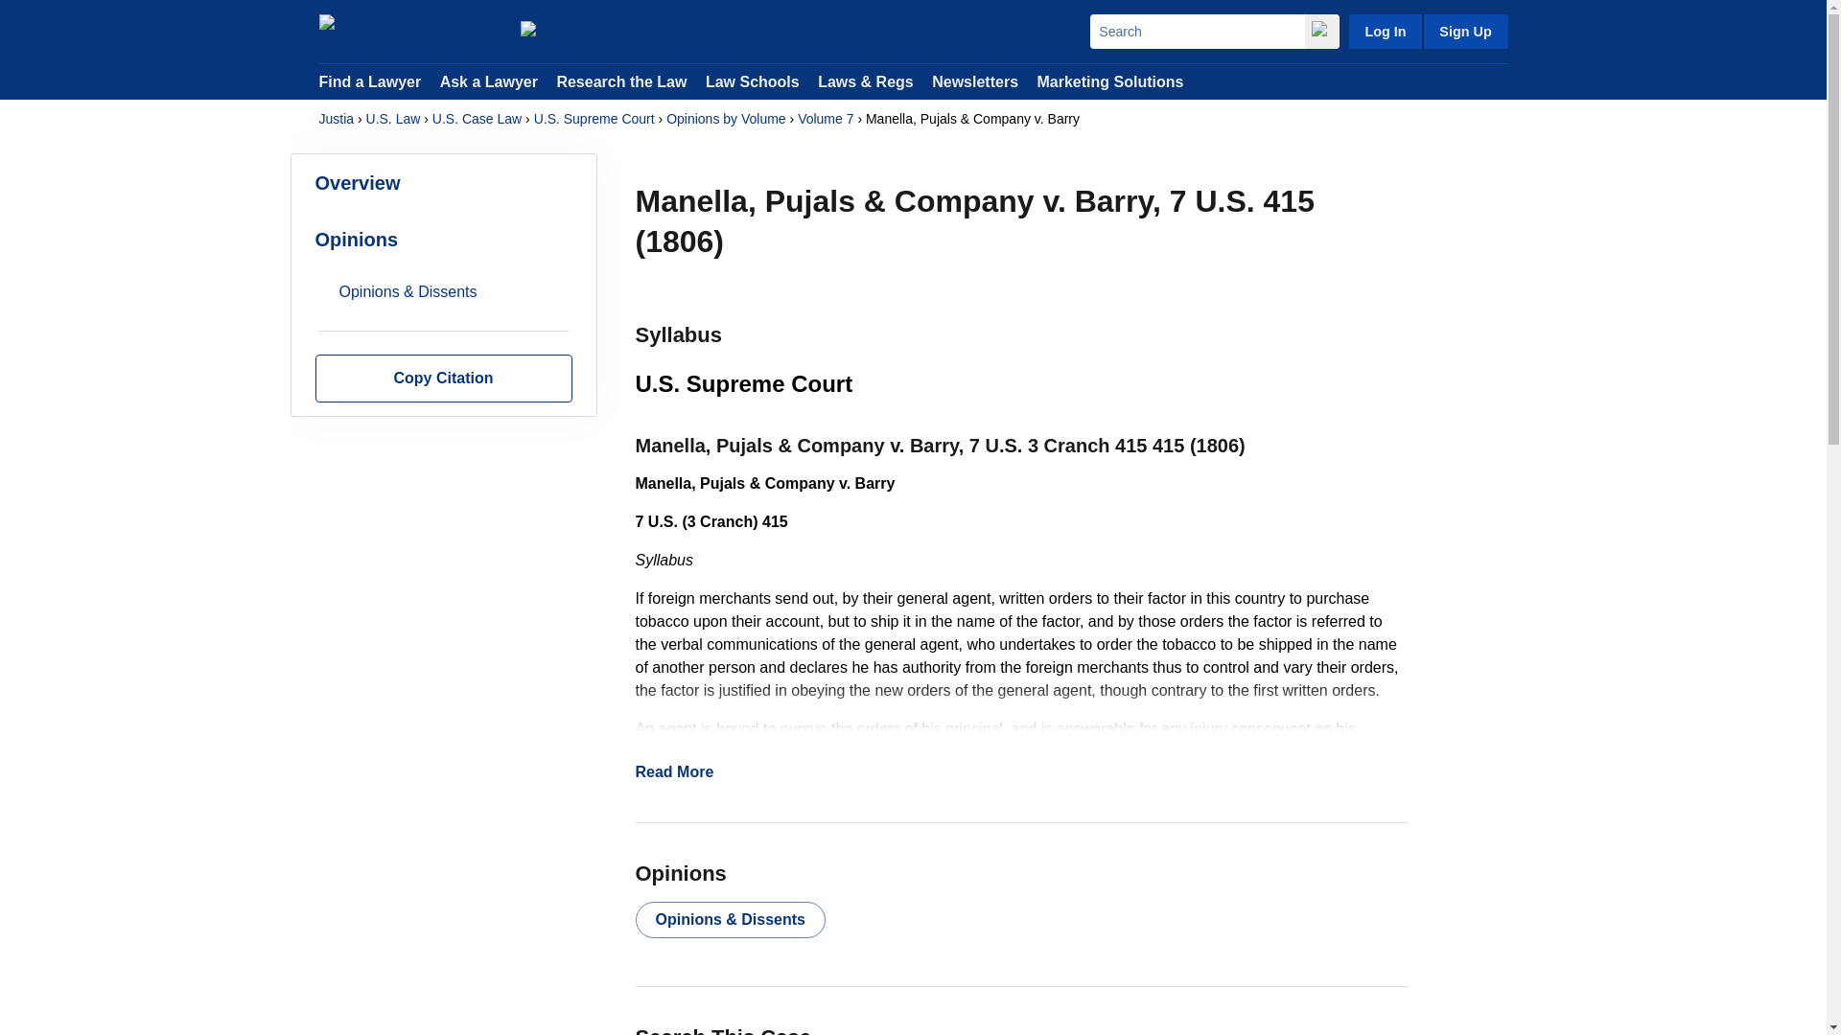  I want to click on U.S. Law, so click(393, 119).